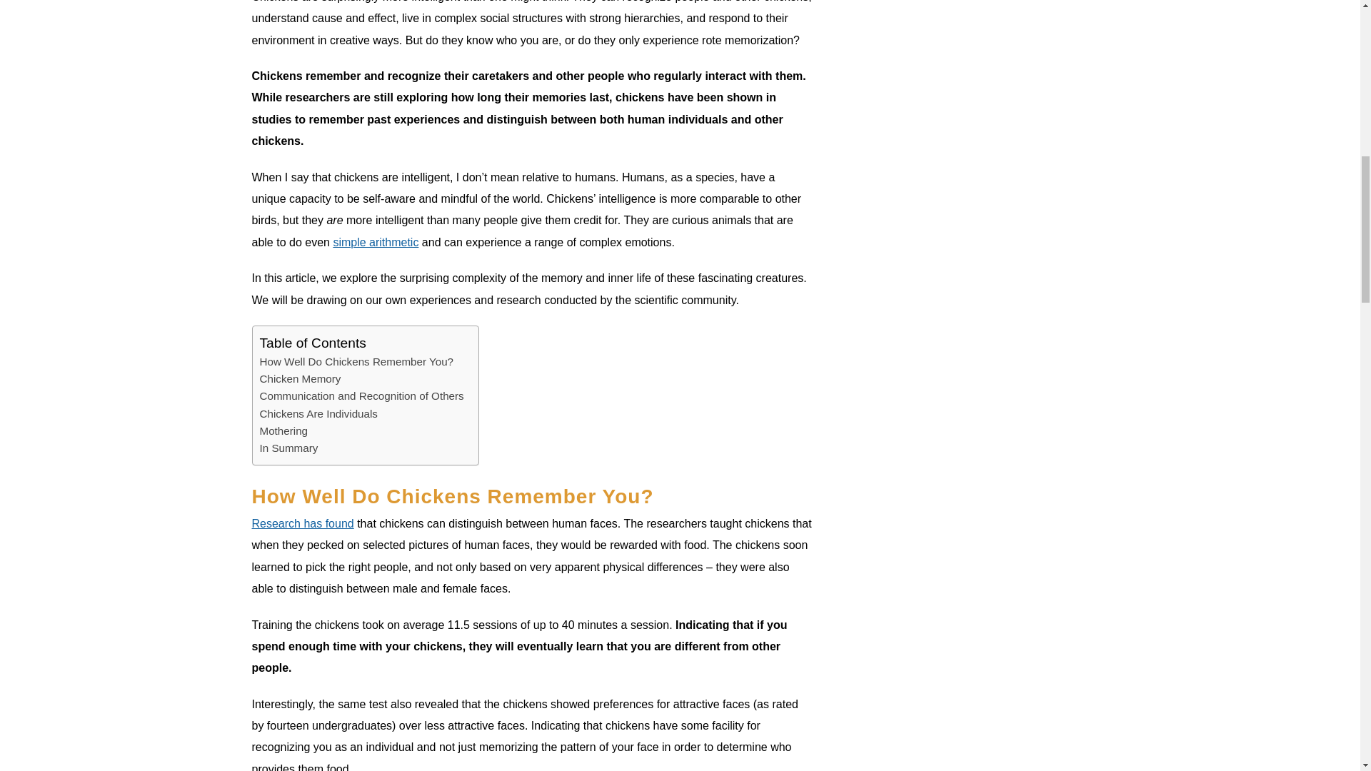  What do you see at coordinates (357, 361) in the screenshot?
I see `How Well Do Chickens Remember You?` at bounding box center [357, 361].